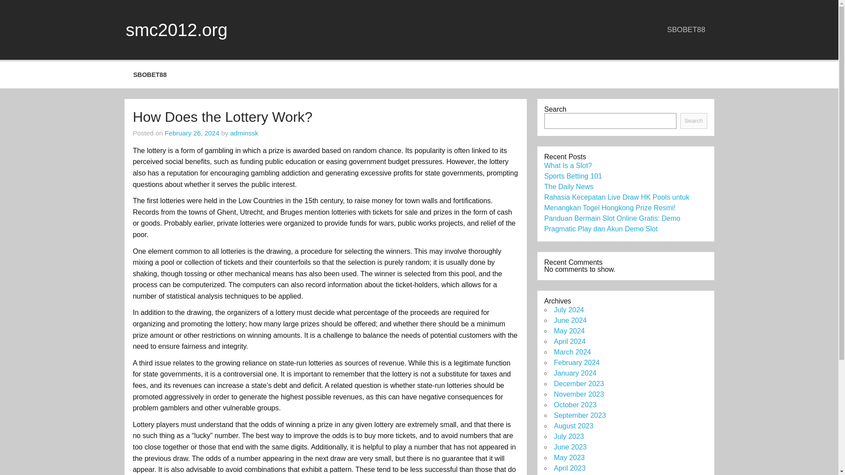 The height and width of the screenshot is (475, 845). Describe the element at coordinates (579, 415) in the screenshot. I see `September 2023` at that location.